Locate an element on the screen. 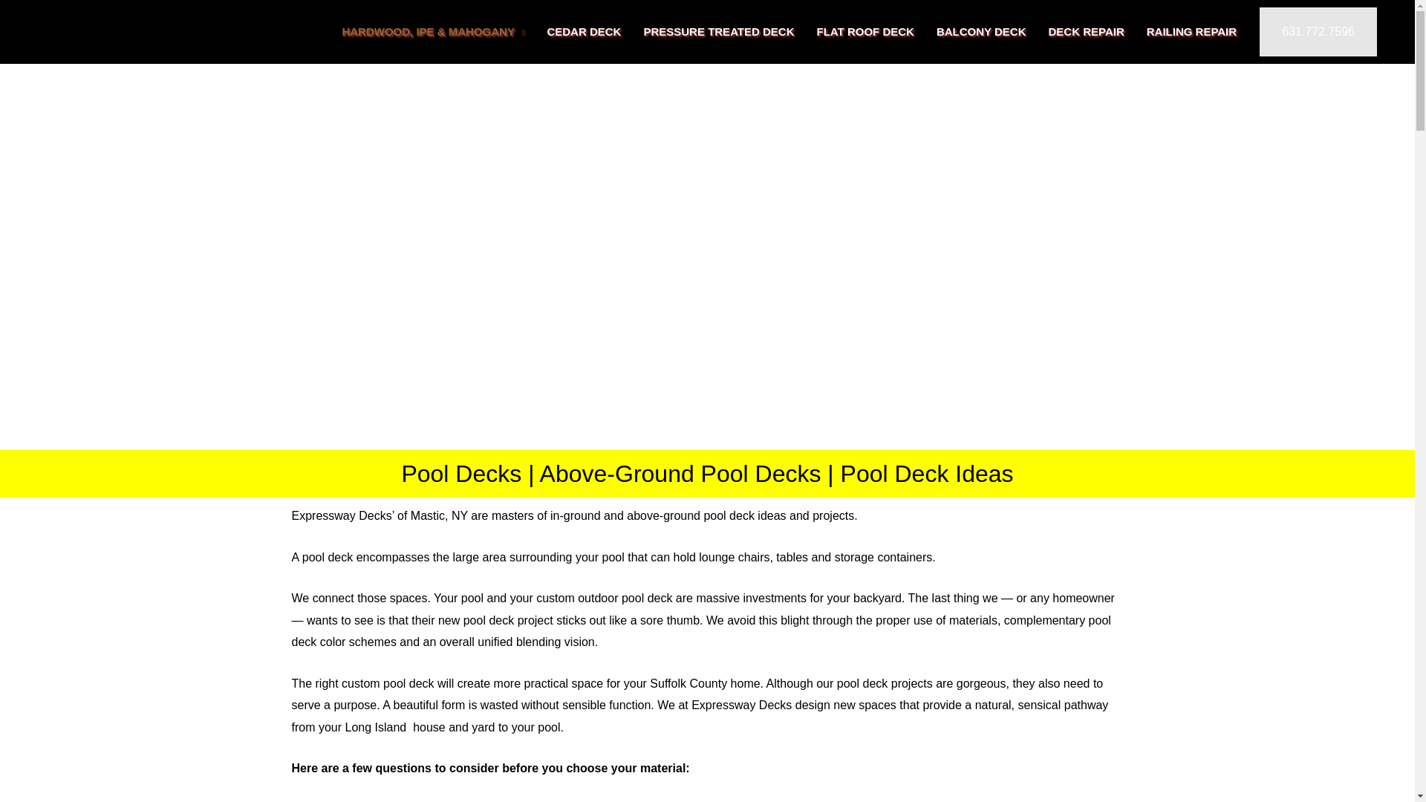  CALL EXPRESSWAY DECKS is located at coordinates (707, 395).